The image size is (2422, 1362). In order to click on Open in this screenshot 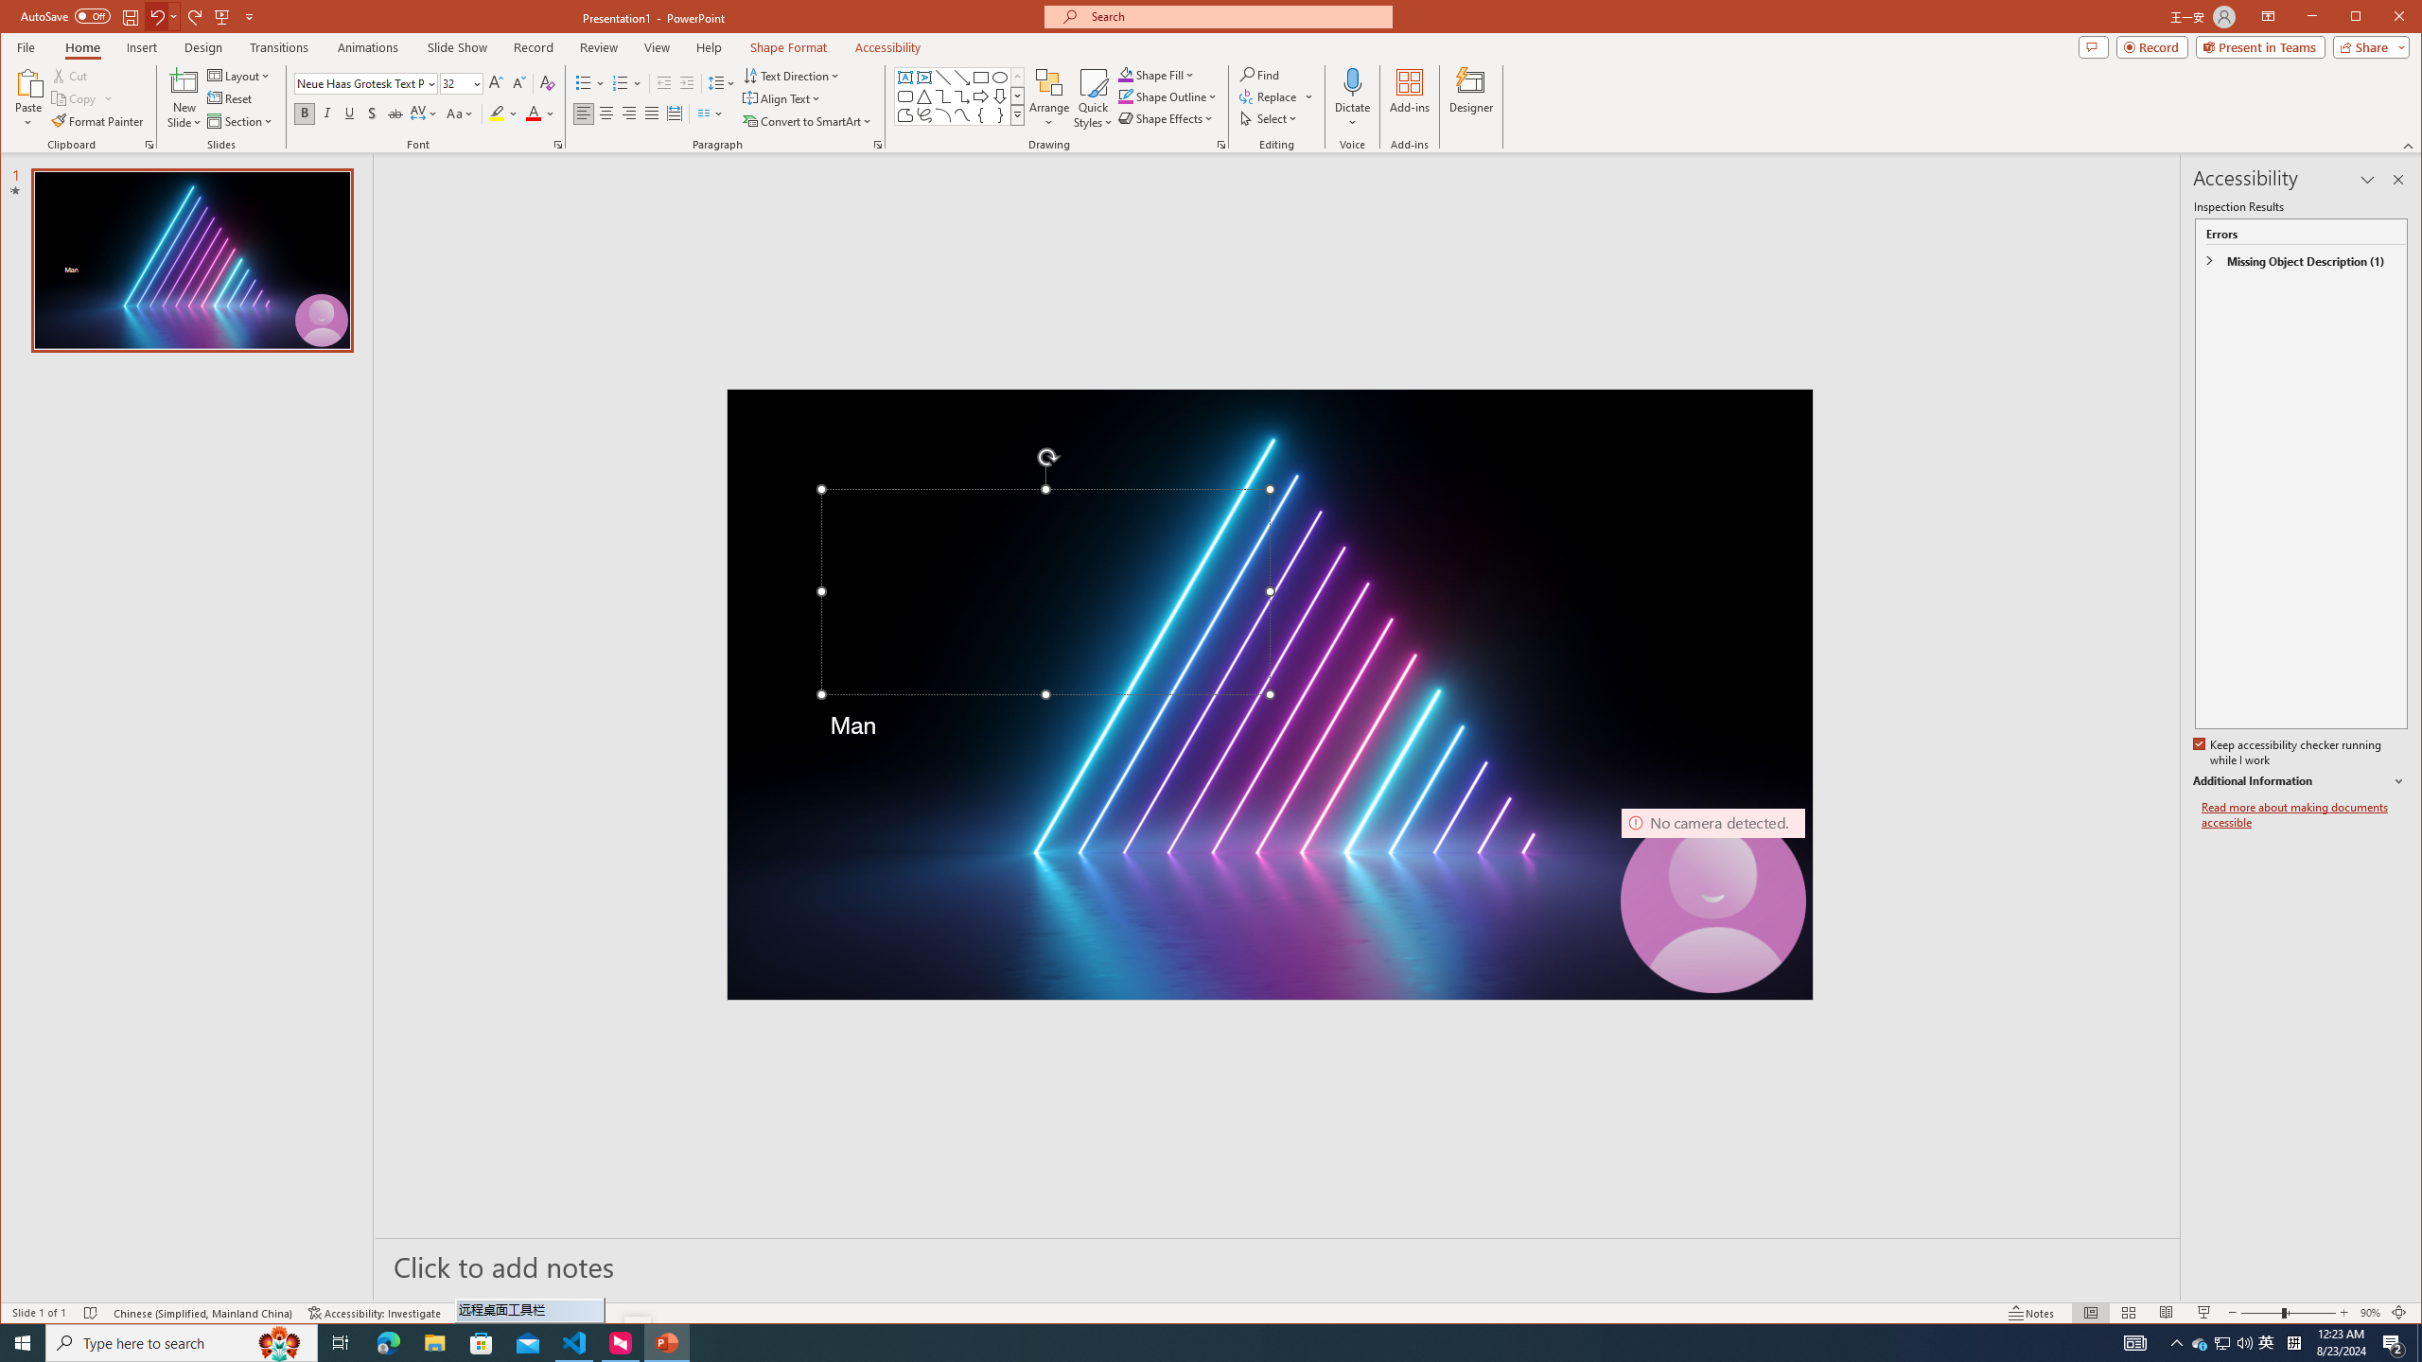, I will do `click(475, 83)`.